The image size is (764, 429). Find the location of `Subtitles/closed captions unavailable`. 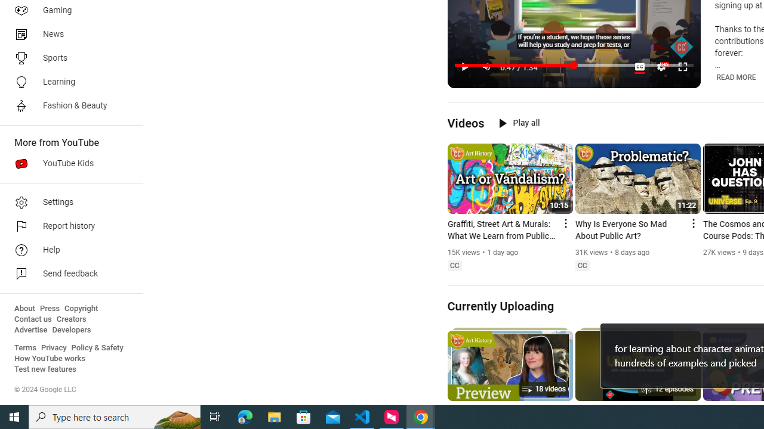

Subtitles/closed captions unavailable is located at coordinates (640, 67).